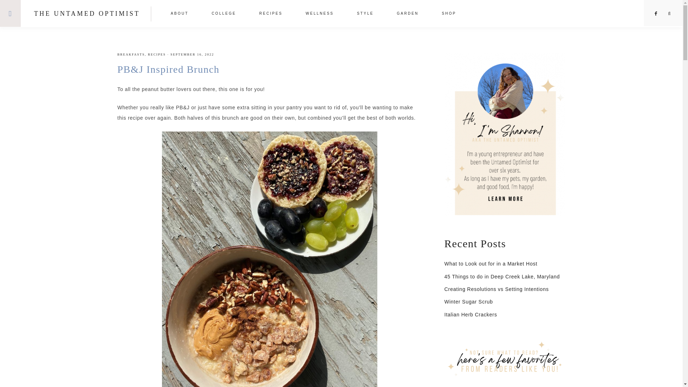 This screenshot has height=387, width=688. What do you see at coordinates (180, 14) in the screenshot?
I see `ABOUT` at bounding box center [180, 14].